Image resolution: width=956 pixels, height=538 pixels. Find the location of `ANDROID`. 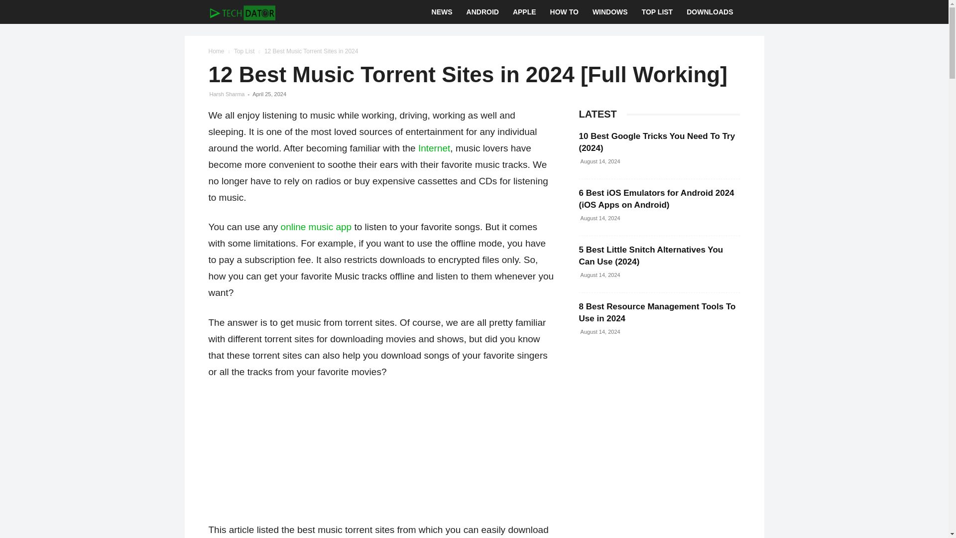

ANDROID is located at coordinates (482, 12).